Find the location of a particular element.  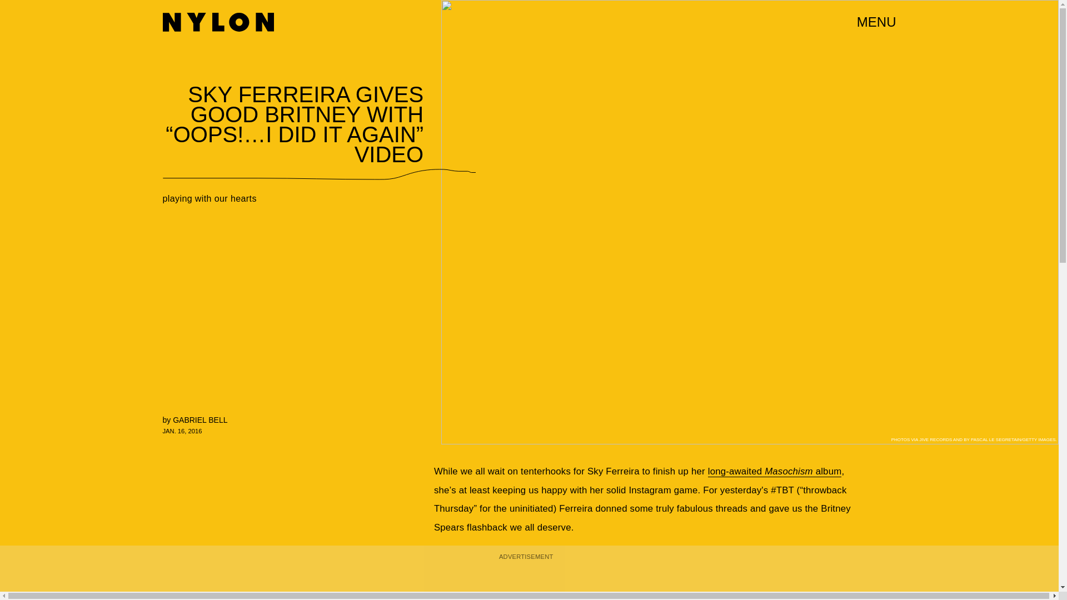

long-awaited Masochism album is located at coordinates (775, 471).